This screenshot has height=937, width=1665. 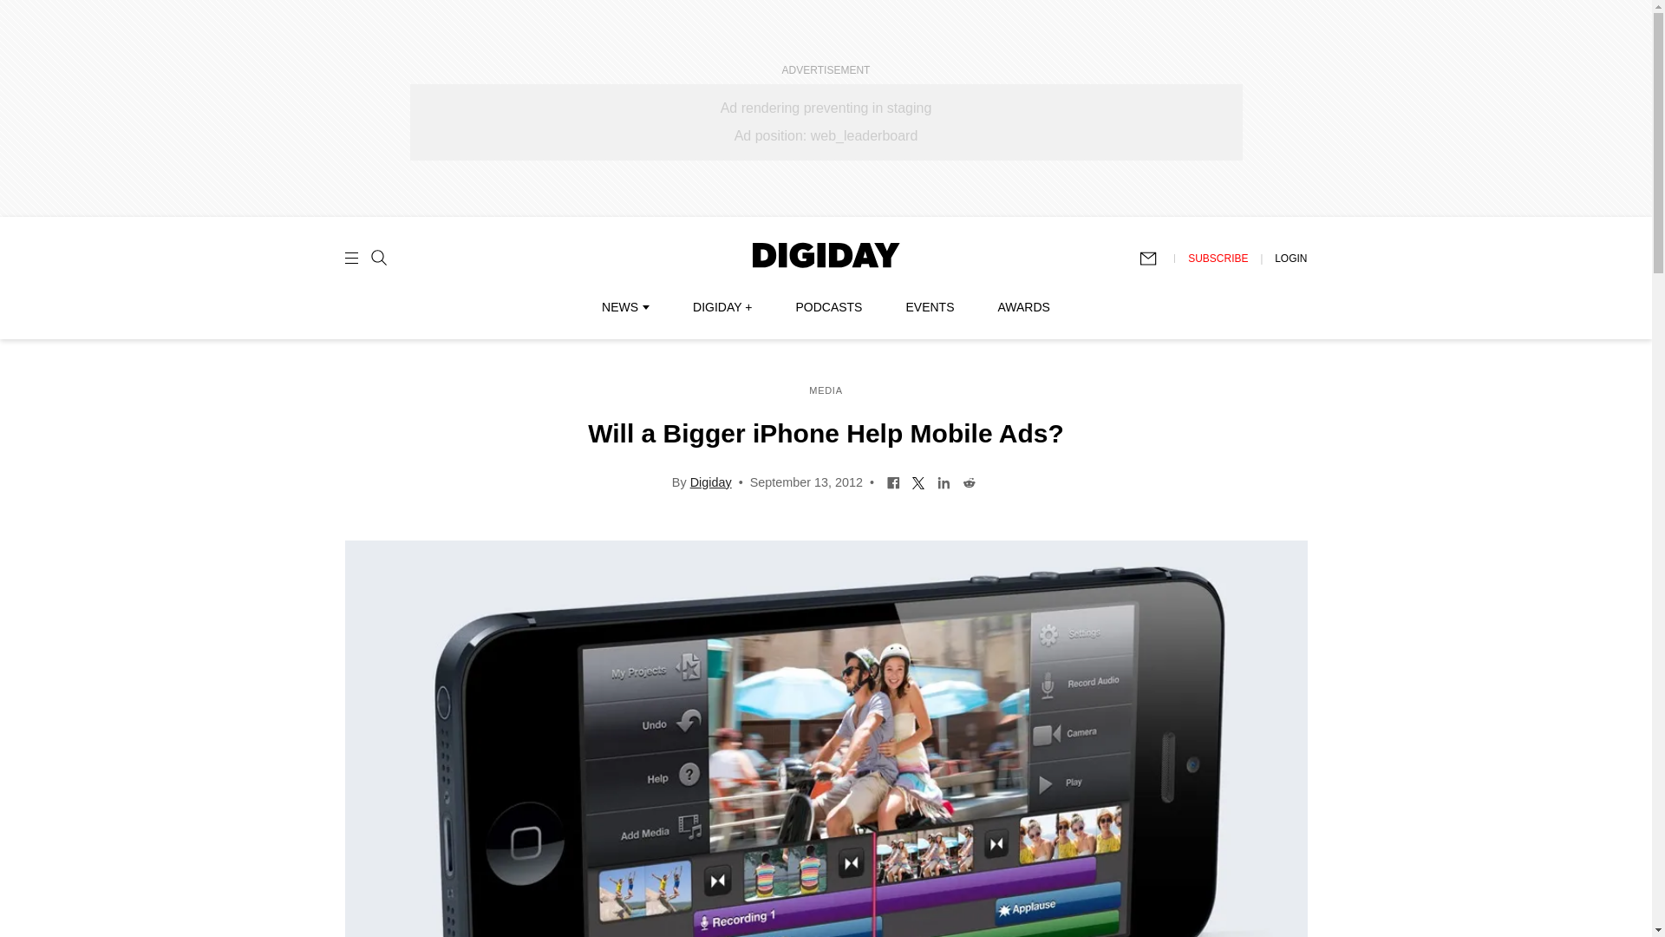 What do you see at coordinates (829, 306) in the screenshot?
I see `PODCASTS` at bounding box center [829, 306].